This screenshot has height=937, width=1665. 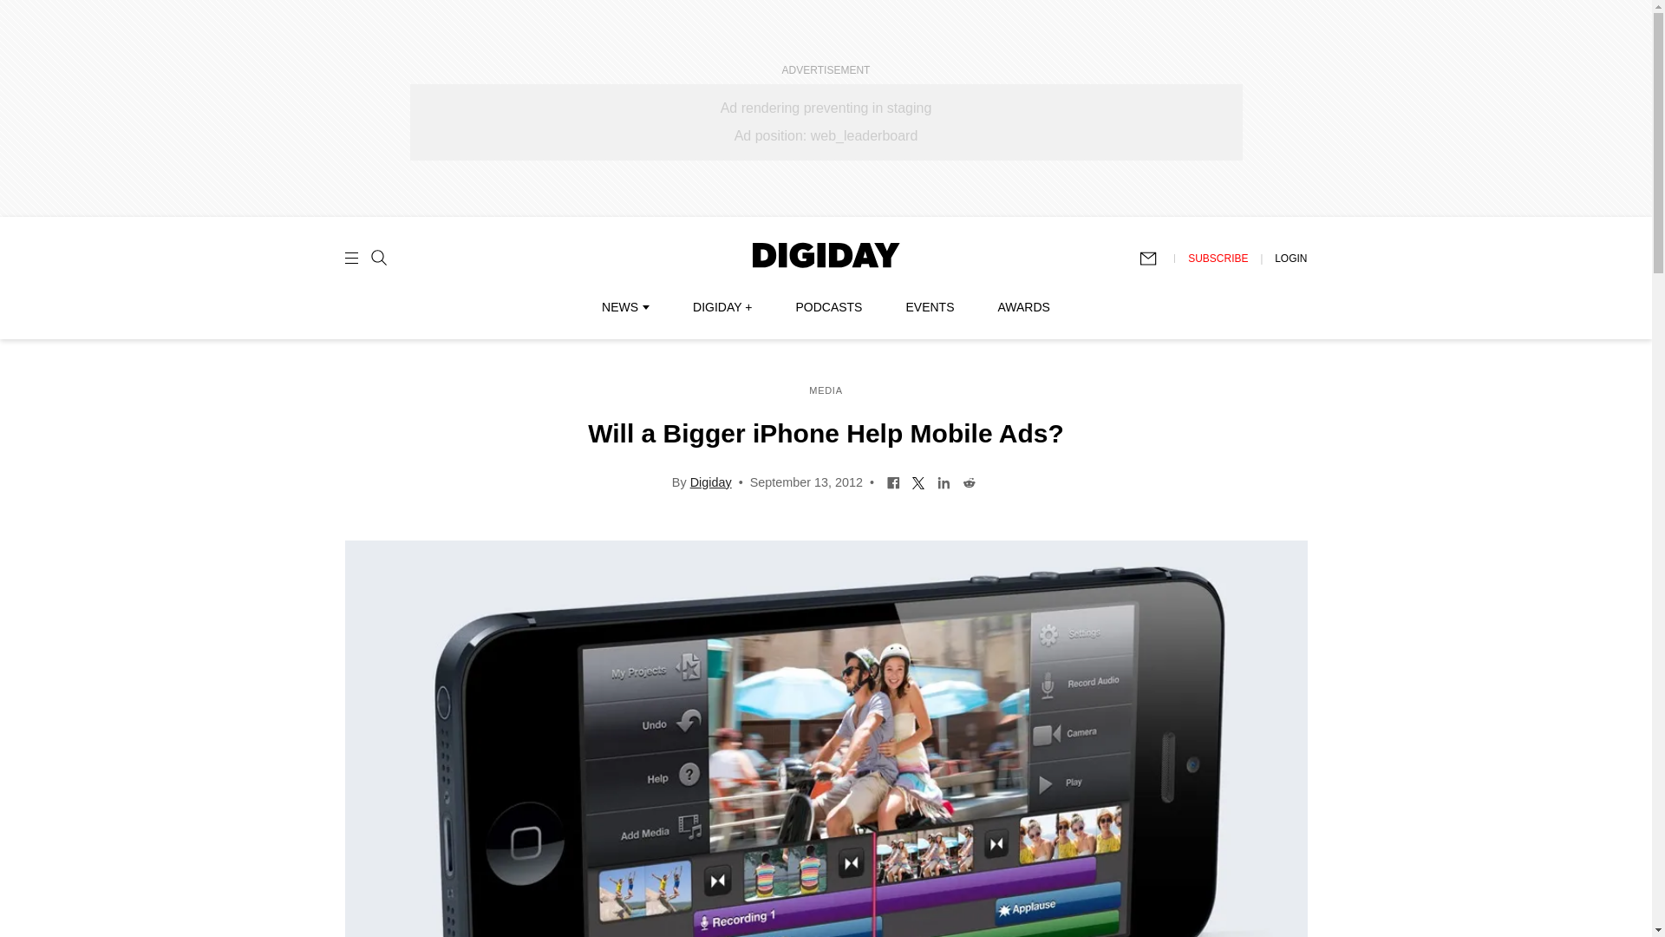 What do you see at coordinates (829, 306) in the screenshot?
I see `PODCASTS` at bounding box center [829, 306].